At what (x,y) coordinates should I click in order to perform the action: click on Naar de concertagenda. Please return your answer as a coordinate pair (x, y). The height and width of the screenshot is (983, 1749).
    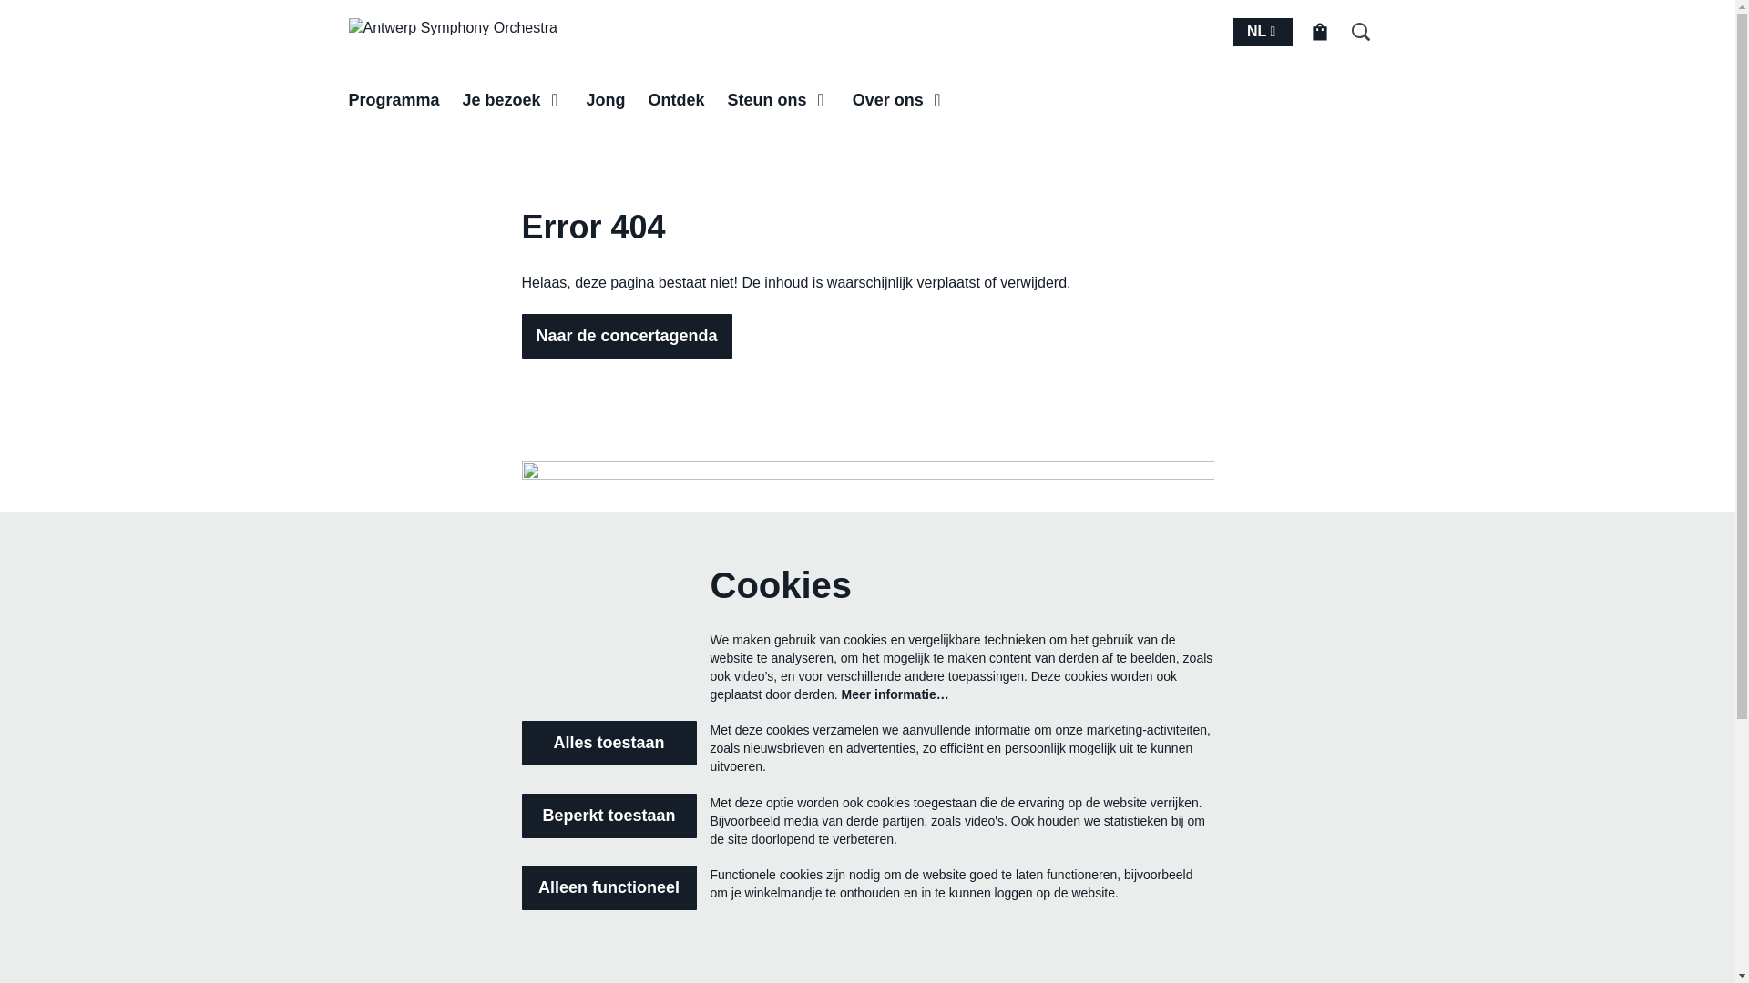
    Looking at the image, I should click on (627, 337).